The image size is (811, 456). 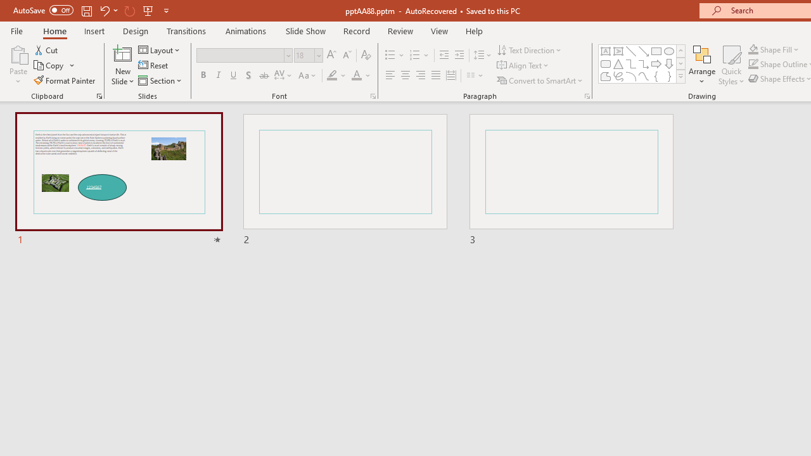 I want to click on Shapes, so click(x=680, y=76).